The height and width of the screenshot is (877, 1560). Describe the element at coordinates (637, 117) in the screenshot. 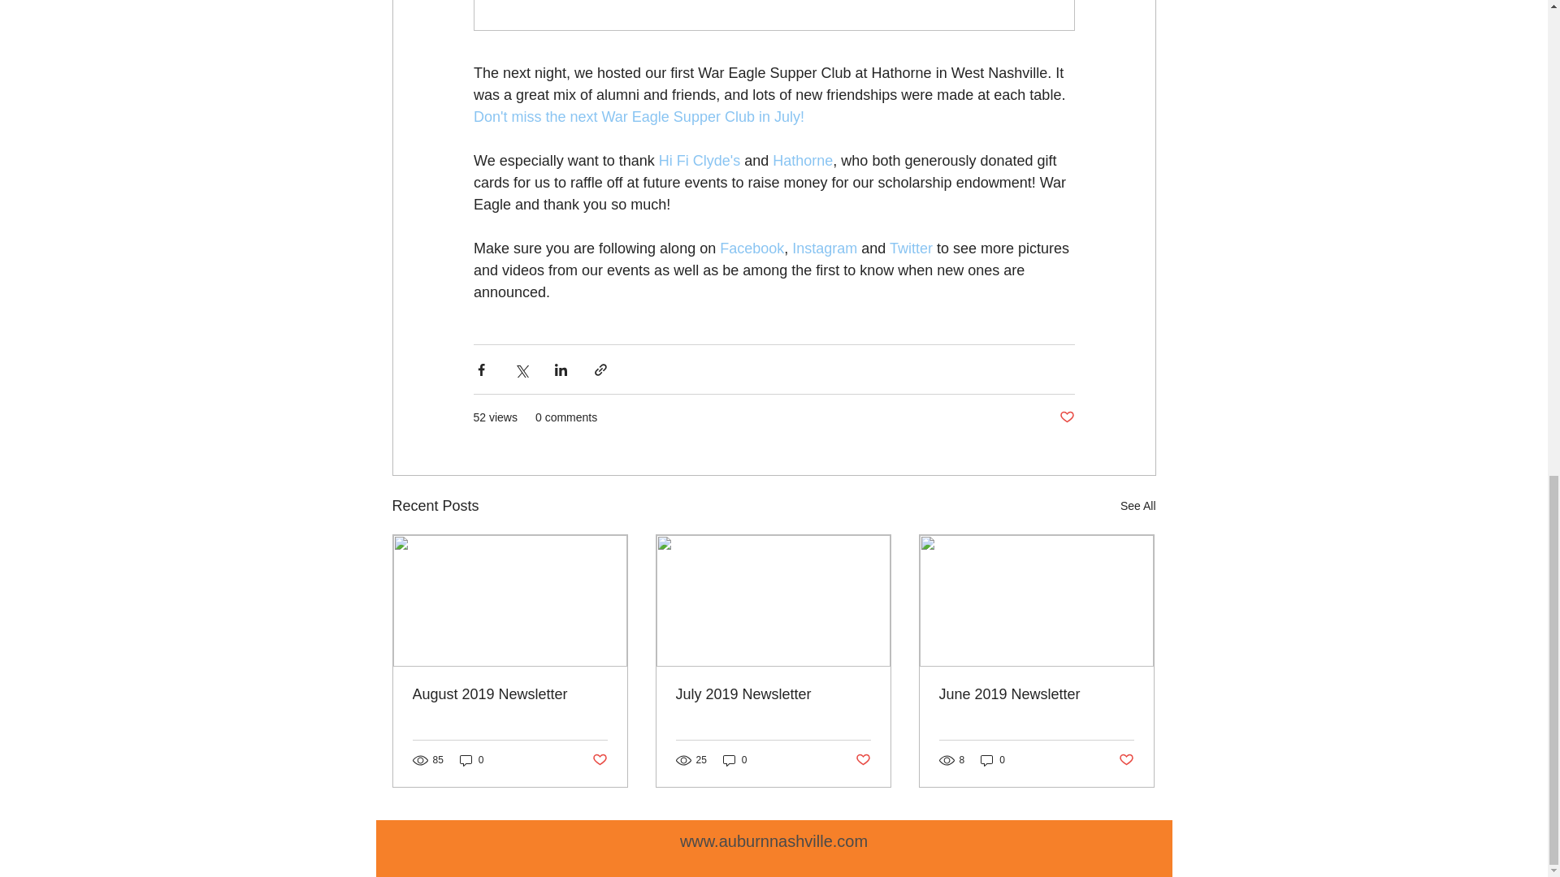

I see `Don't miss the next War Eagle Supper Club in July!` at that location.